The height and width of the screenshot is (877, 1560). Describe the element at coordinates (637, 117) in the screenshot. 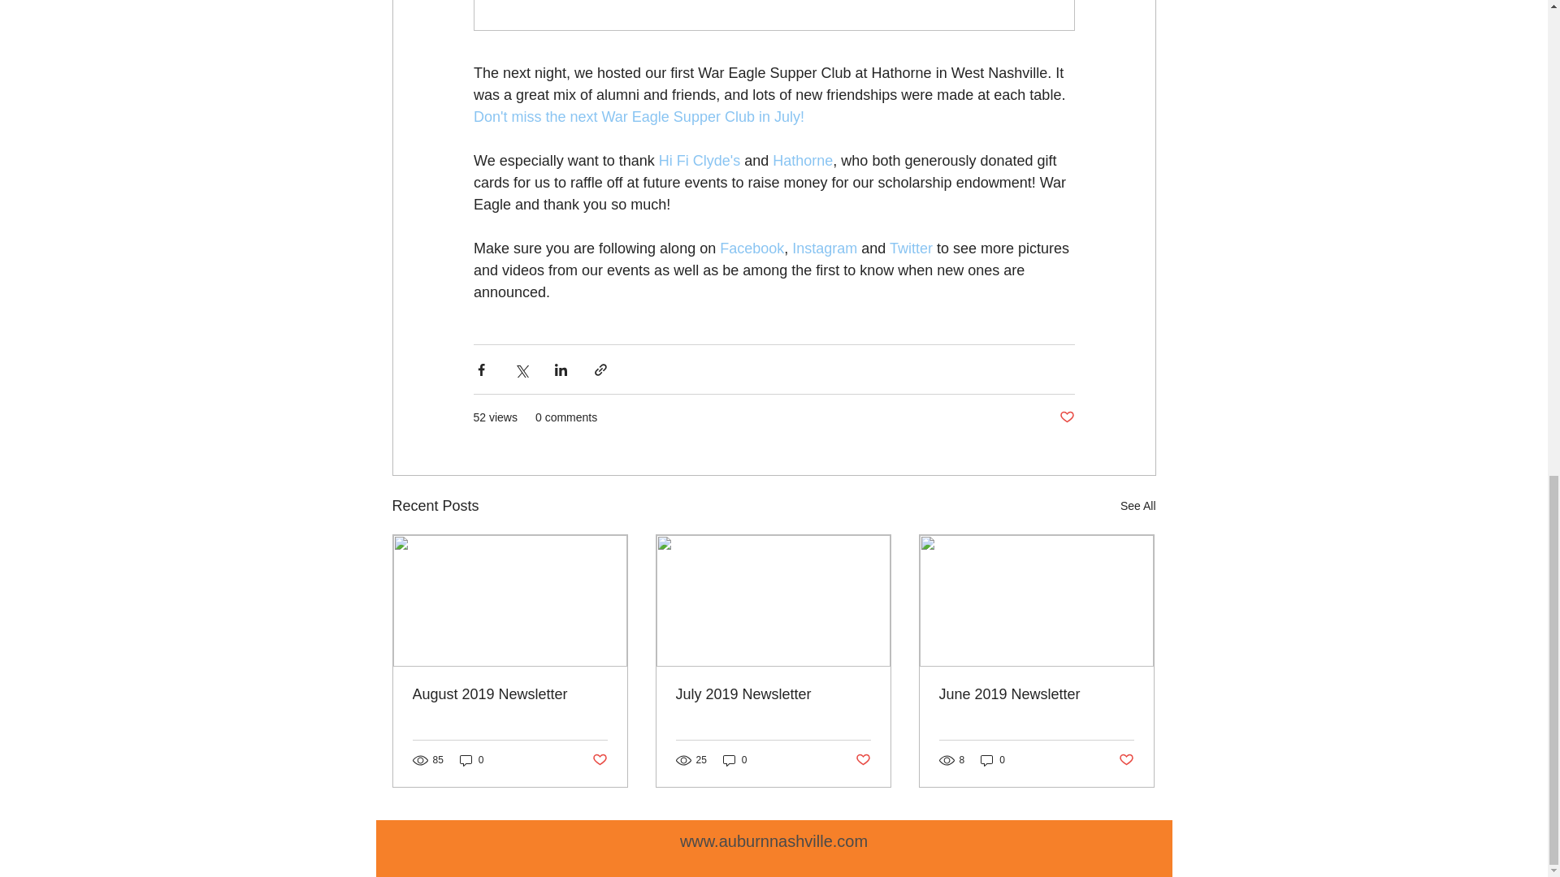

I see `Don't miss the next War Eagle Supper Club in July!` at that location.